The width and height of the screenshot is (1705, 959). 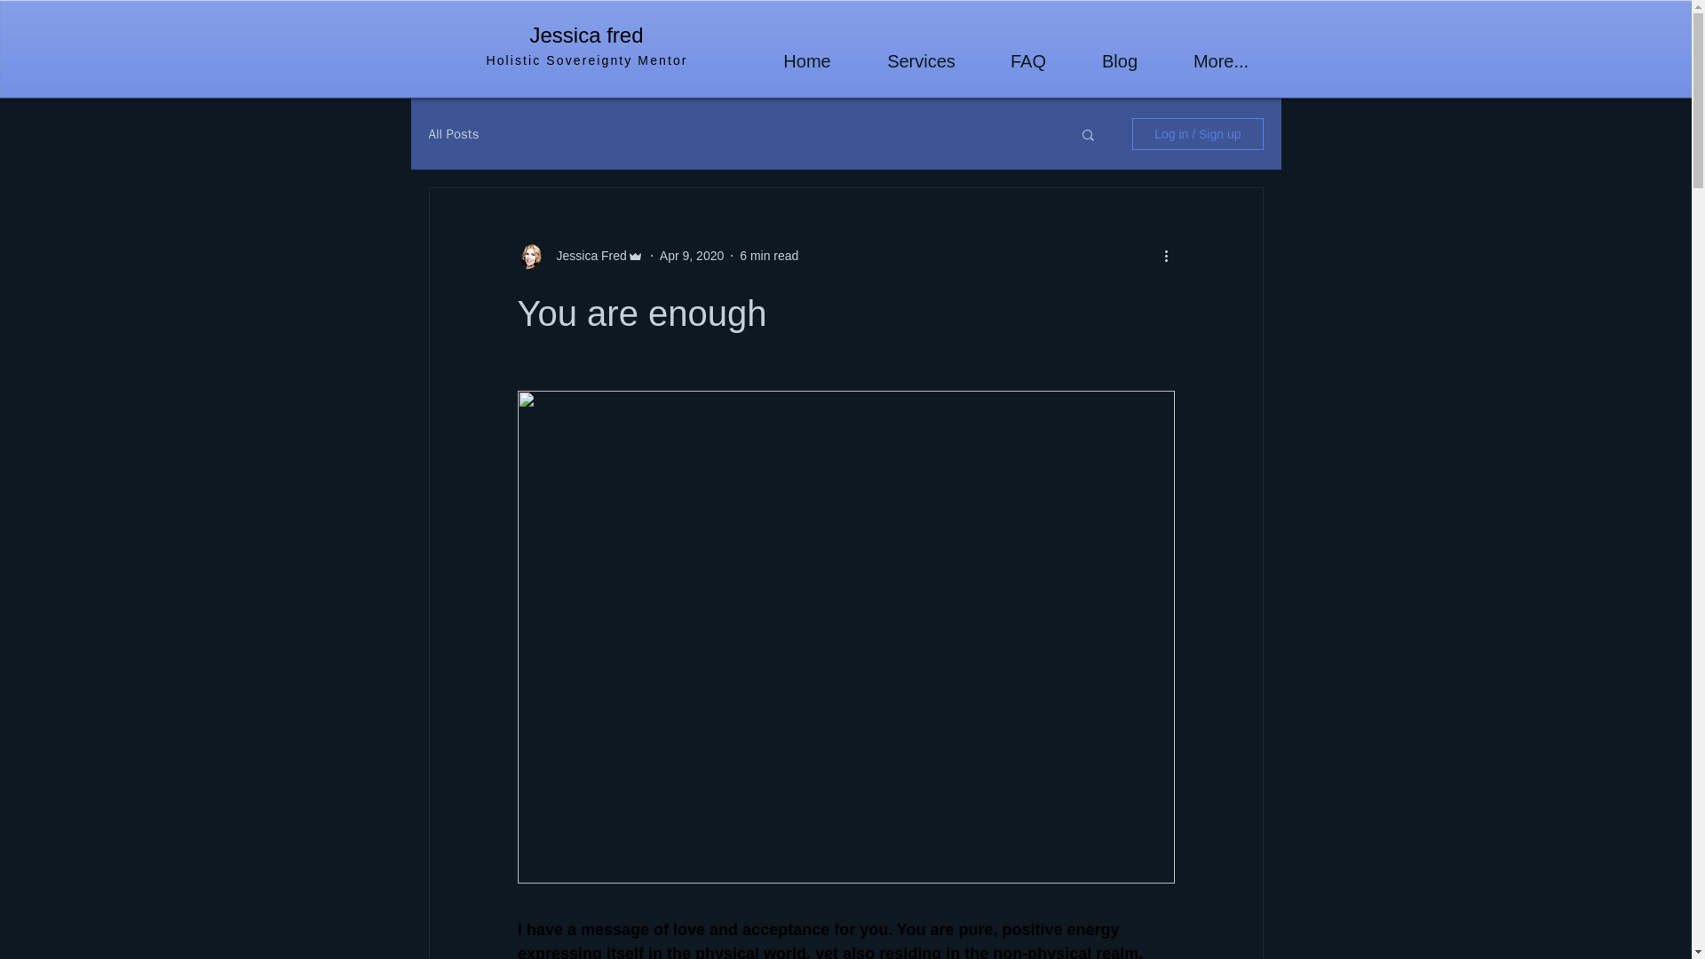 I want to click on Home, so click(x=808, y=62).